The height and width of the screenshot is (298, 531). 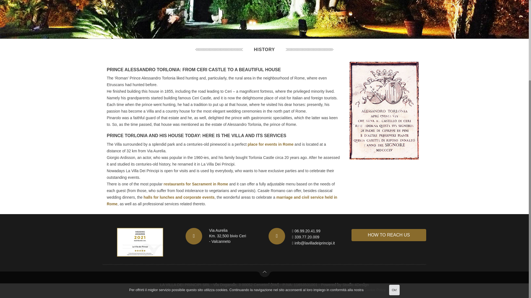 I want to click on 06.99.20.41.99, so click(x=307, y=231).